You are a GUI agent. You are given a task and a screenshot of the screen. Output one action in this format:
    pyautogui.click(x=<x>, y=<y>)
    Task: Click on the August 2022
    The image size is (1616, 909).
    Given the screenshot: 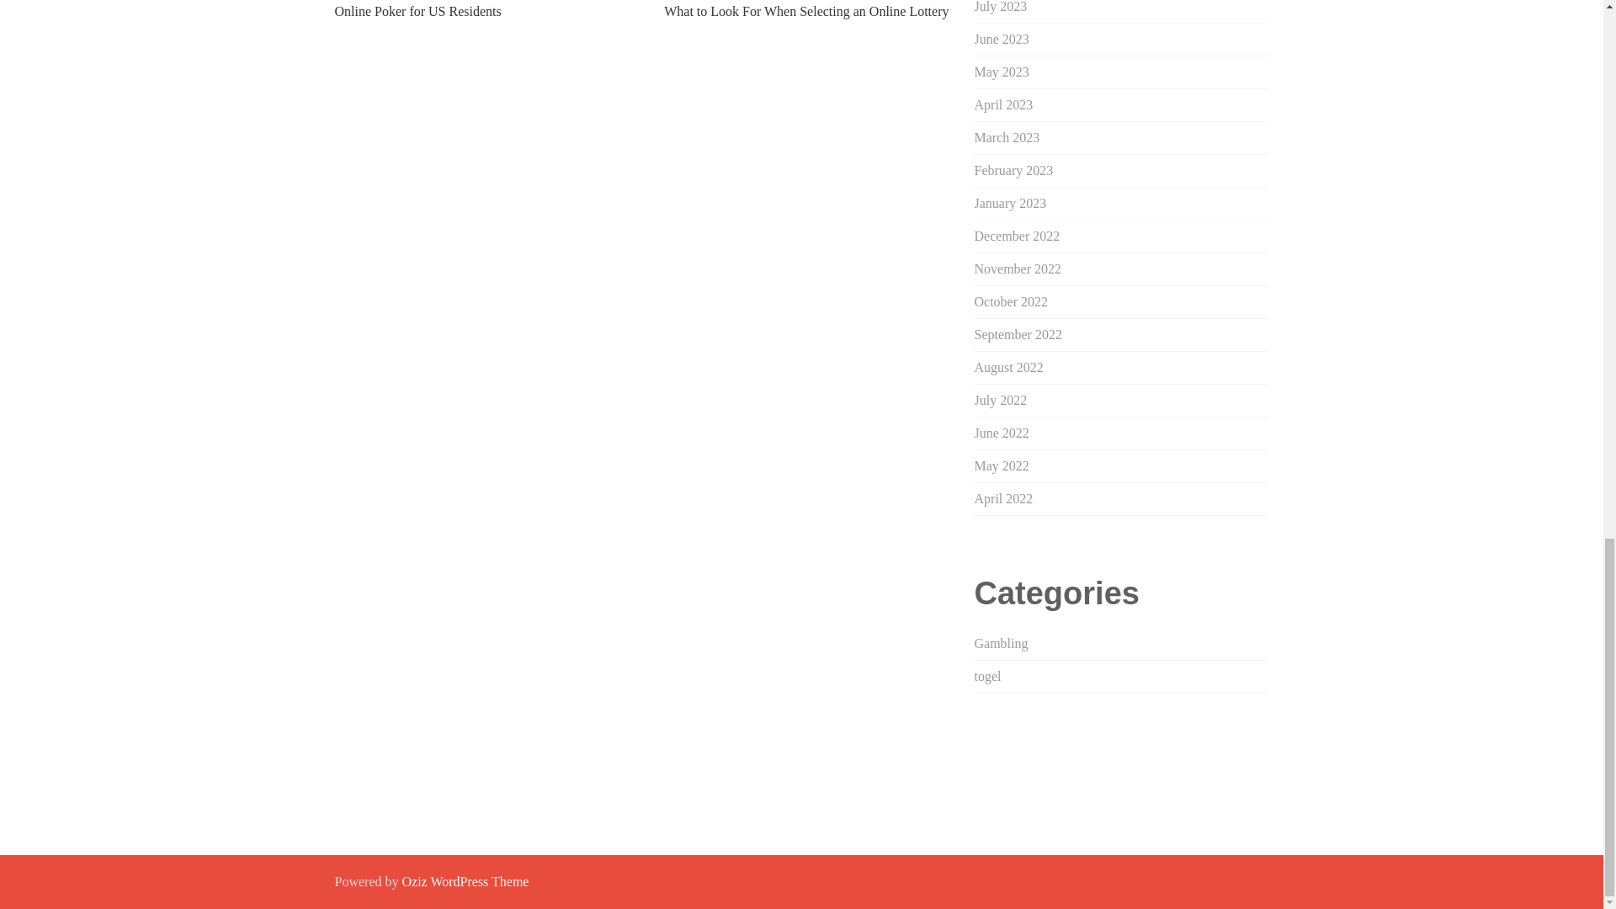 What is the action you would take?
    pyautogui.click(x=1008, y=367)
    